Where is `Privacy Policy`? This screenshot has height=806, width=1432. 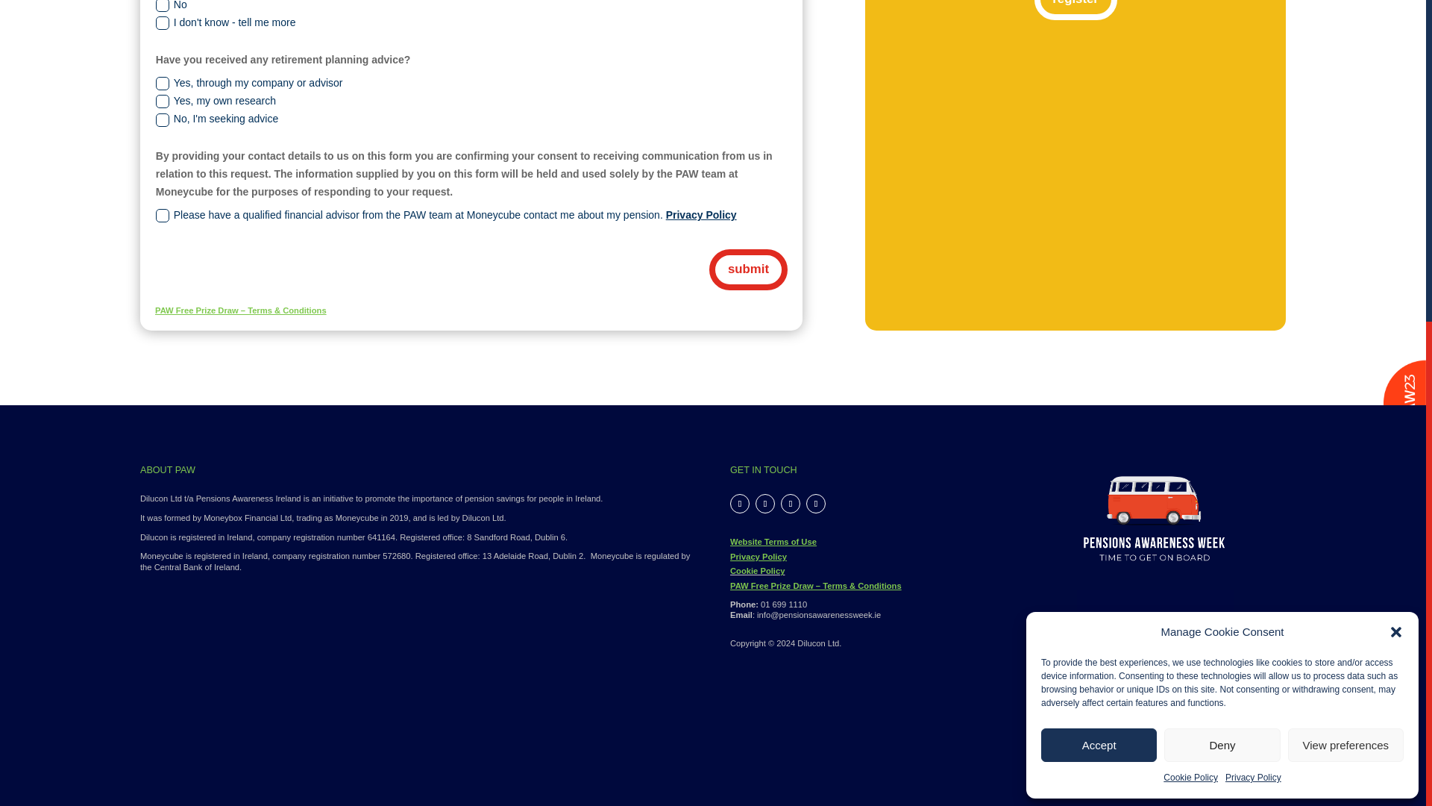
Privacy Policy is located at coordinates (1253, 242).